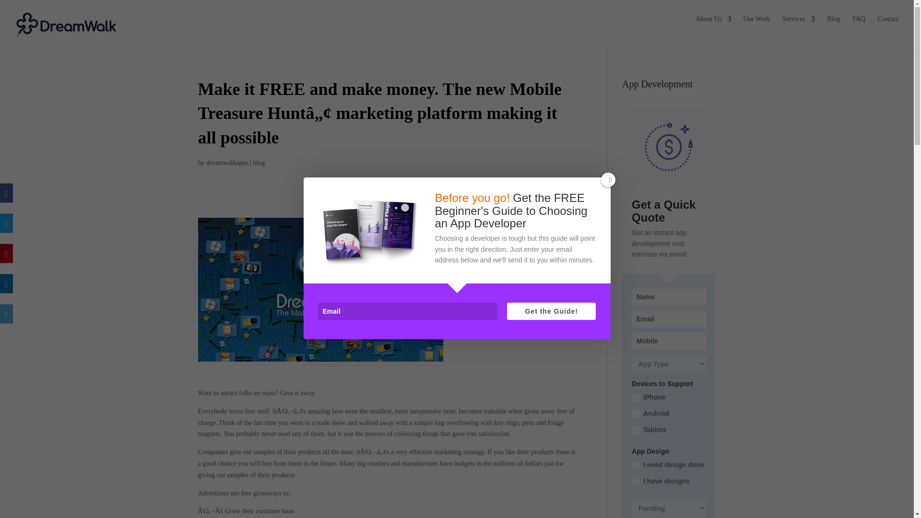  What do you see at coordinates (756, 27) in the screenshot?
I see `Our Work` at bounding box center [756, 27].